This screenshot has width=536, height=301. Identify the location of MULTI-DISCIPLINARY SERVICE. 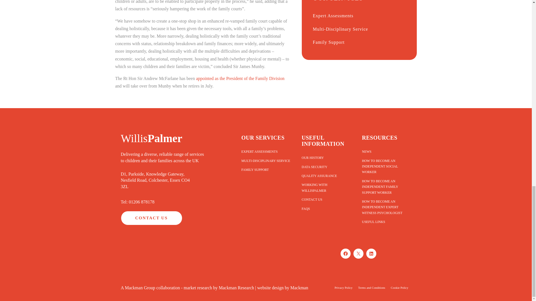
(265, 161).